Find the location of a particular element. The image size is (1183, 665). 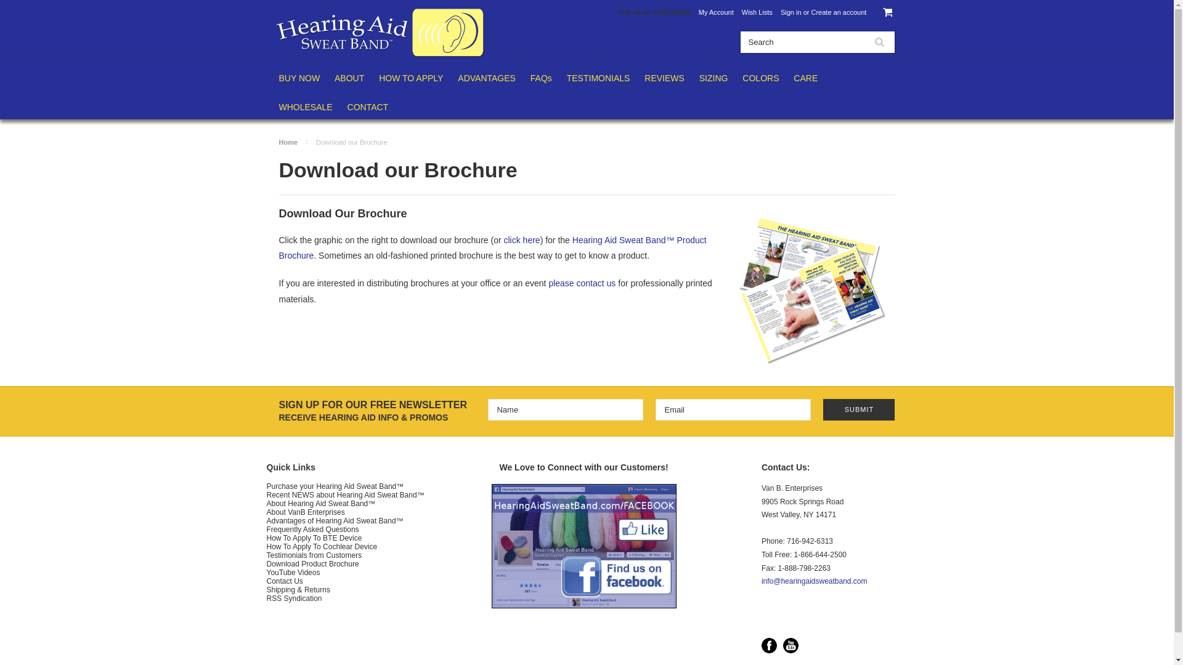

Search is located at coordinates (879, 42).